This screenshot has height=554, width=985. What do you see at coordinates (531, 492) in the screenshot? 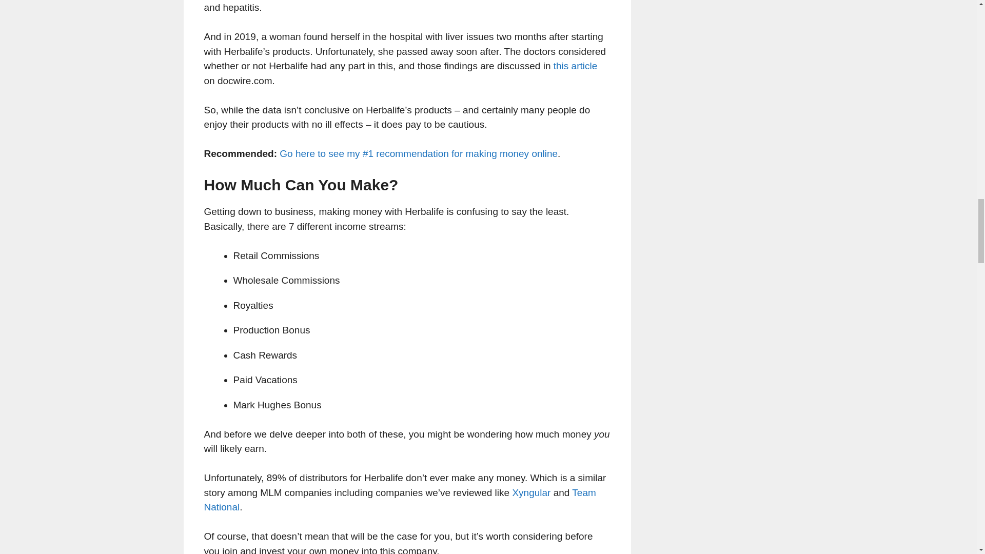
I see `Xyngular` at bounding box center [531, 492].